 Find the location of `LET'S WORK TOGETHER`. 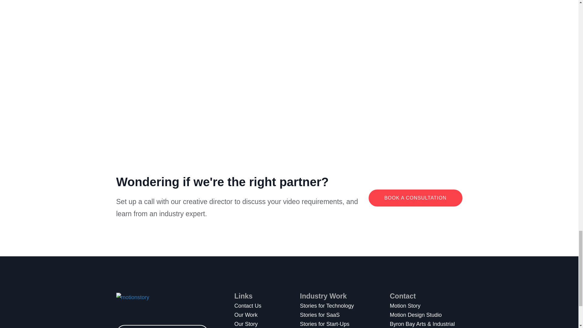

LET'S WORK TOGETHER is located at coordinates (162, 326).